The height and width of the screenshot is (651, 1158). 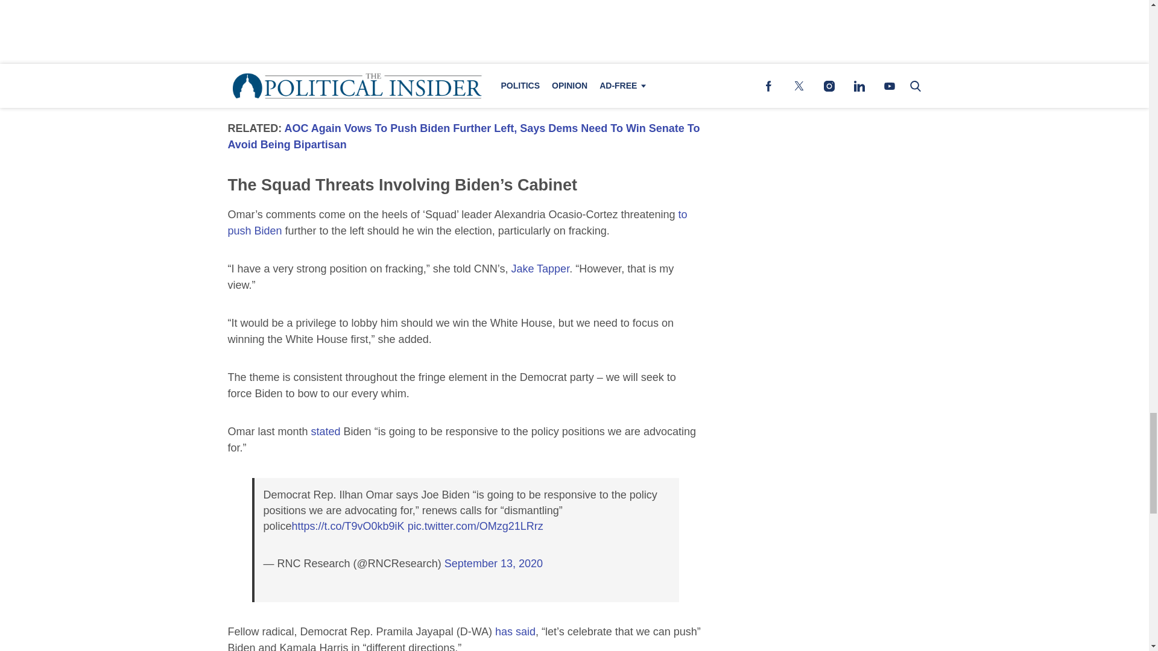 I want to click on has said, so click(x=515, y=632).